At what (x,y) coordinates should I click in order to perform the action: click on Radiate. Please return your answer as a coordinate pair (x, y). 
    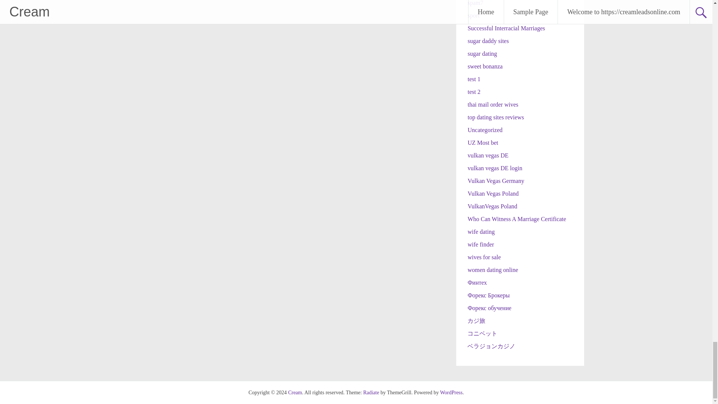
    Looking at the image, I should click on (371, 393).